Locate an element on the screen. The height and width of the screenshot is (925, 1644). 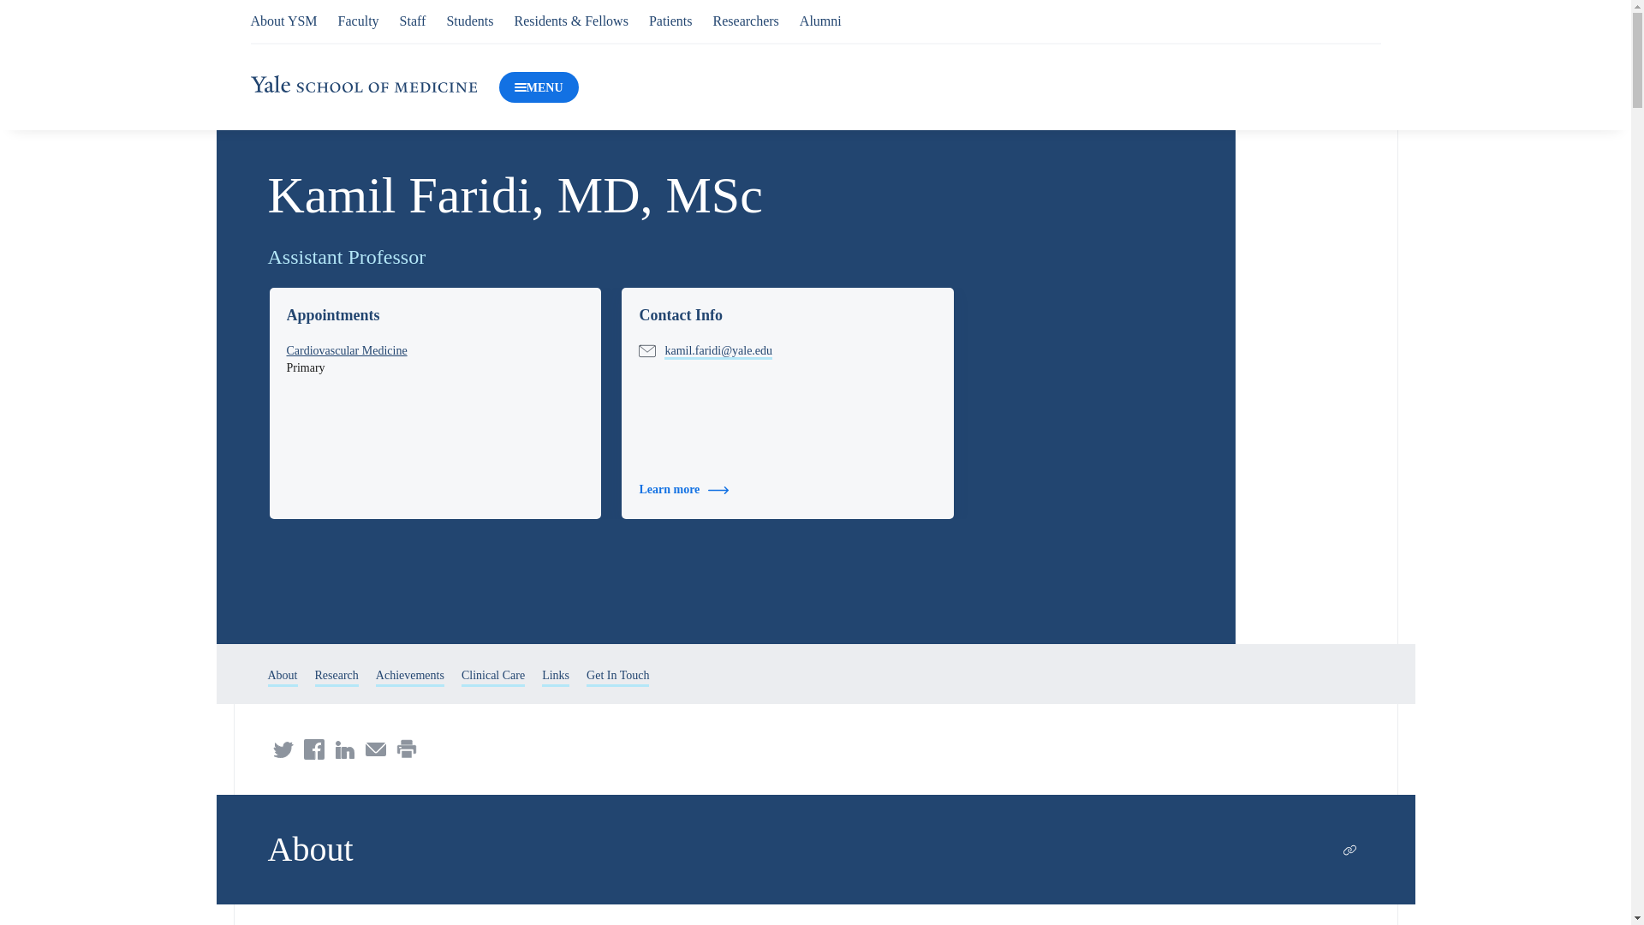
Patients is located at coordinates (670, 21).